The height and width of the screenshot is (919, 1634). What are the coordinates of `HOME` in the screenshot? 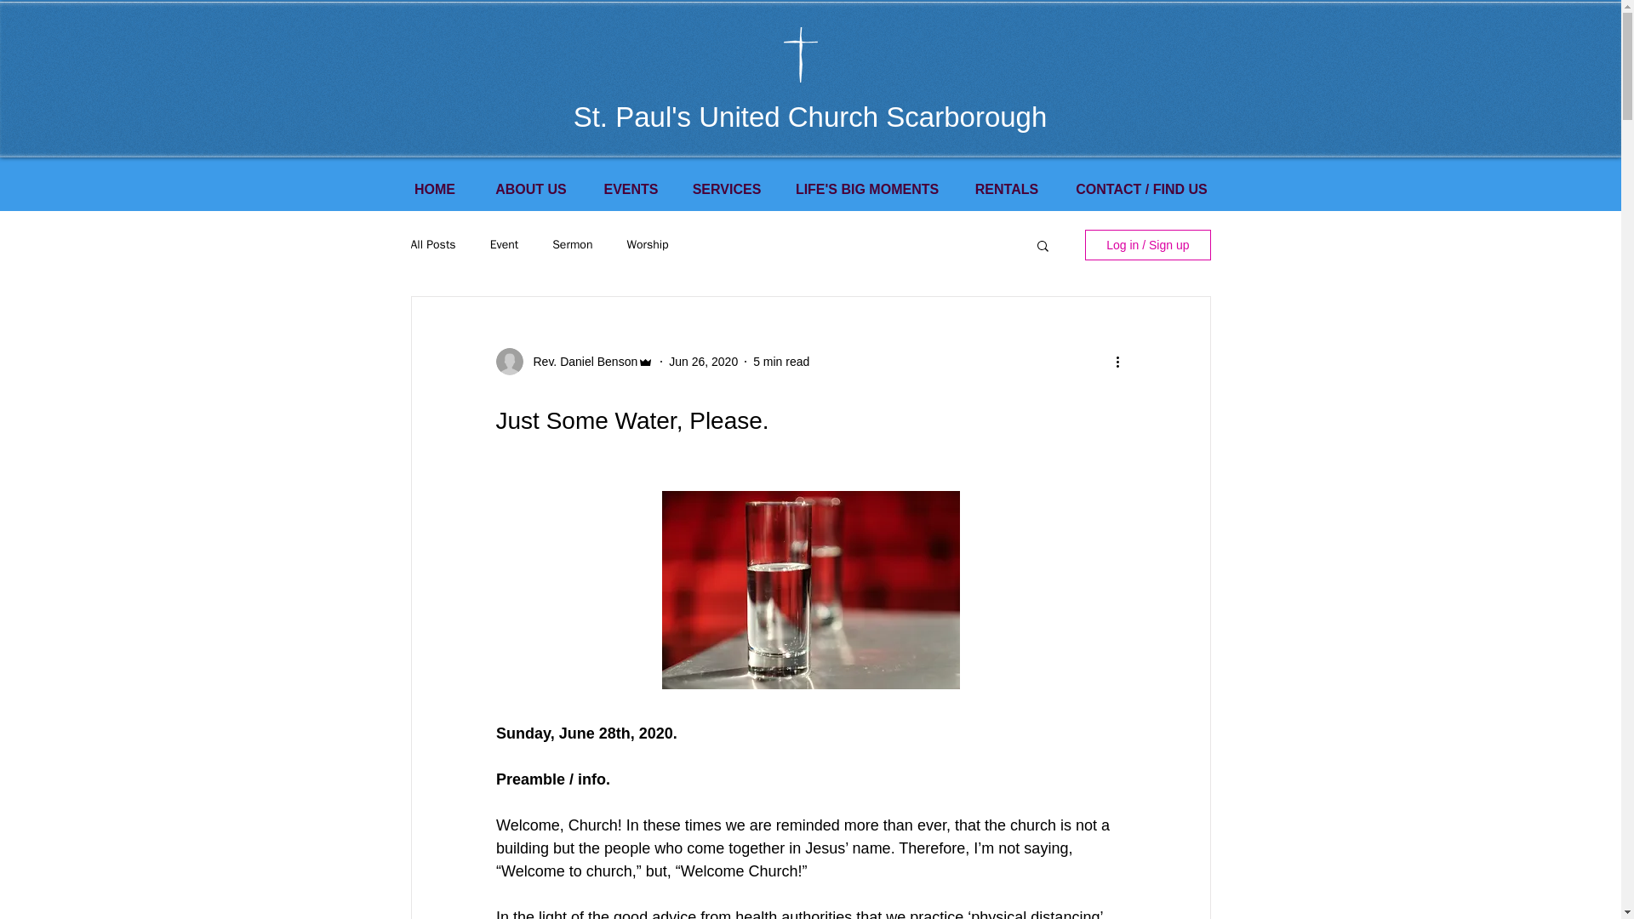 It's located at (434, 187).